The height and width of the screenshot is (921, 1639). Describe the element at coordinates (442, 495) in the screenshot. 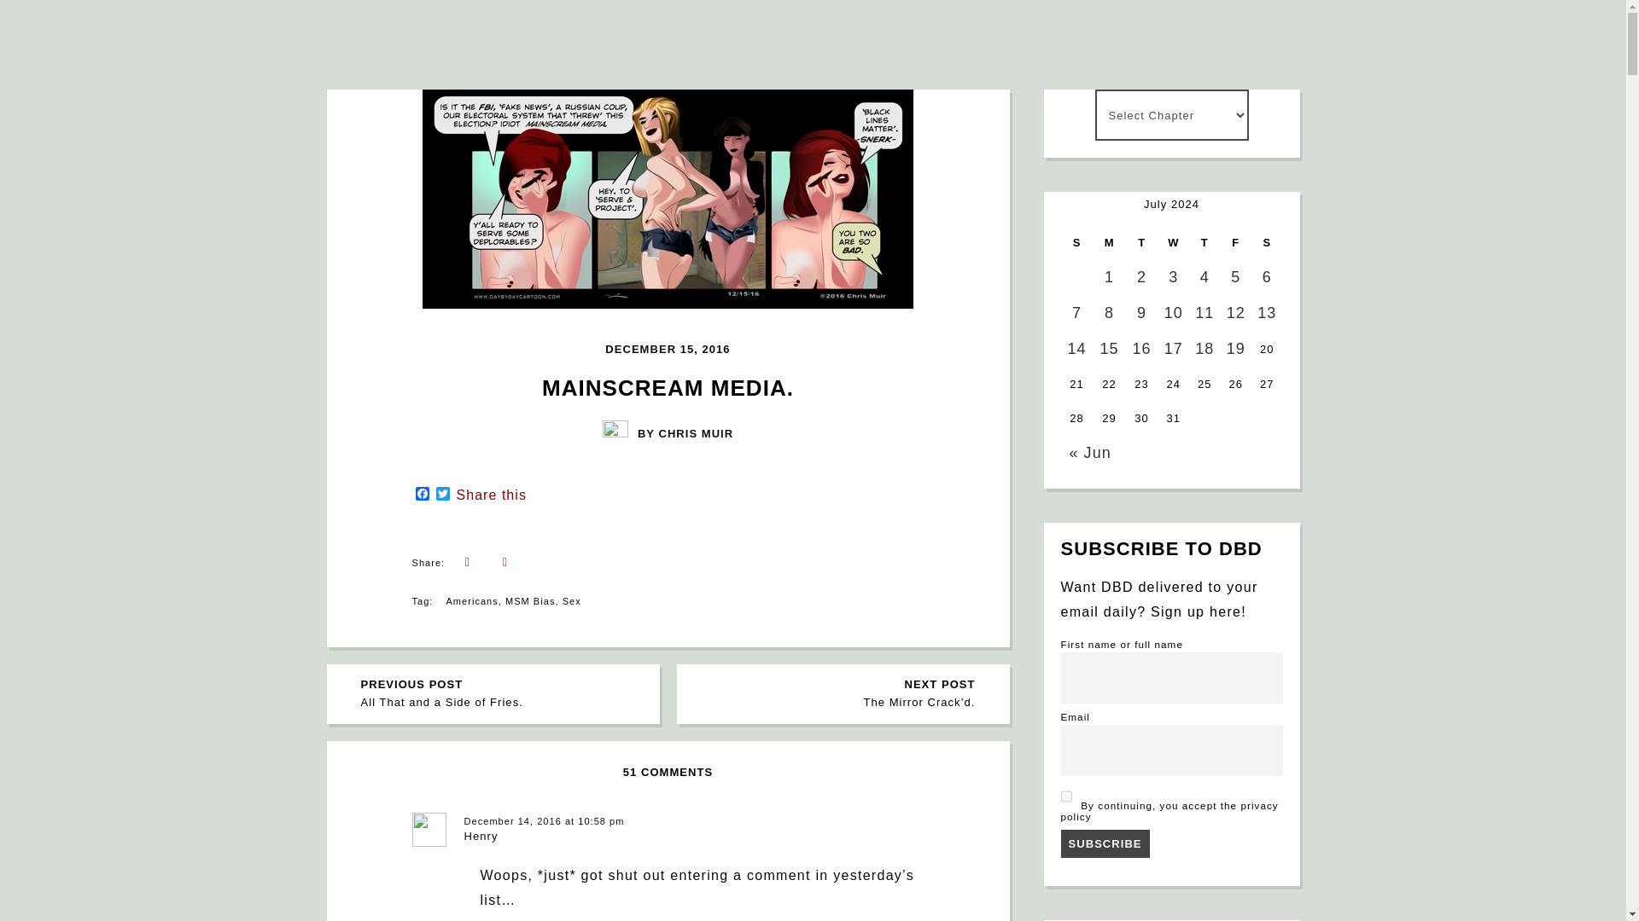

I see `Tuesday` at that location.